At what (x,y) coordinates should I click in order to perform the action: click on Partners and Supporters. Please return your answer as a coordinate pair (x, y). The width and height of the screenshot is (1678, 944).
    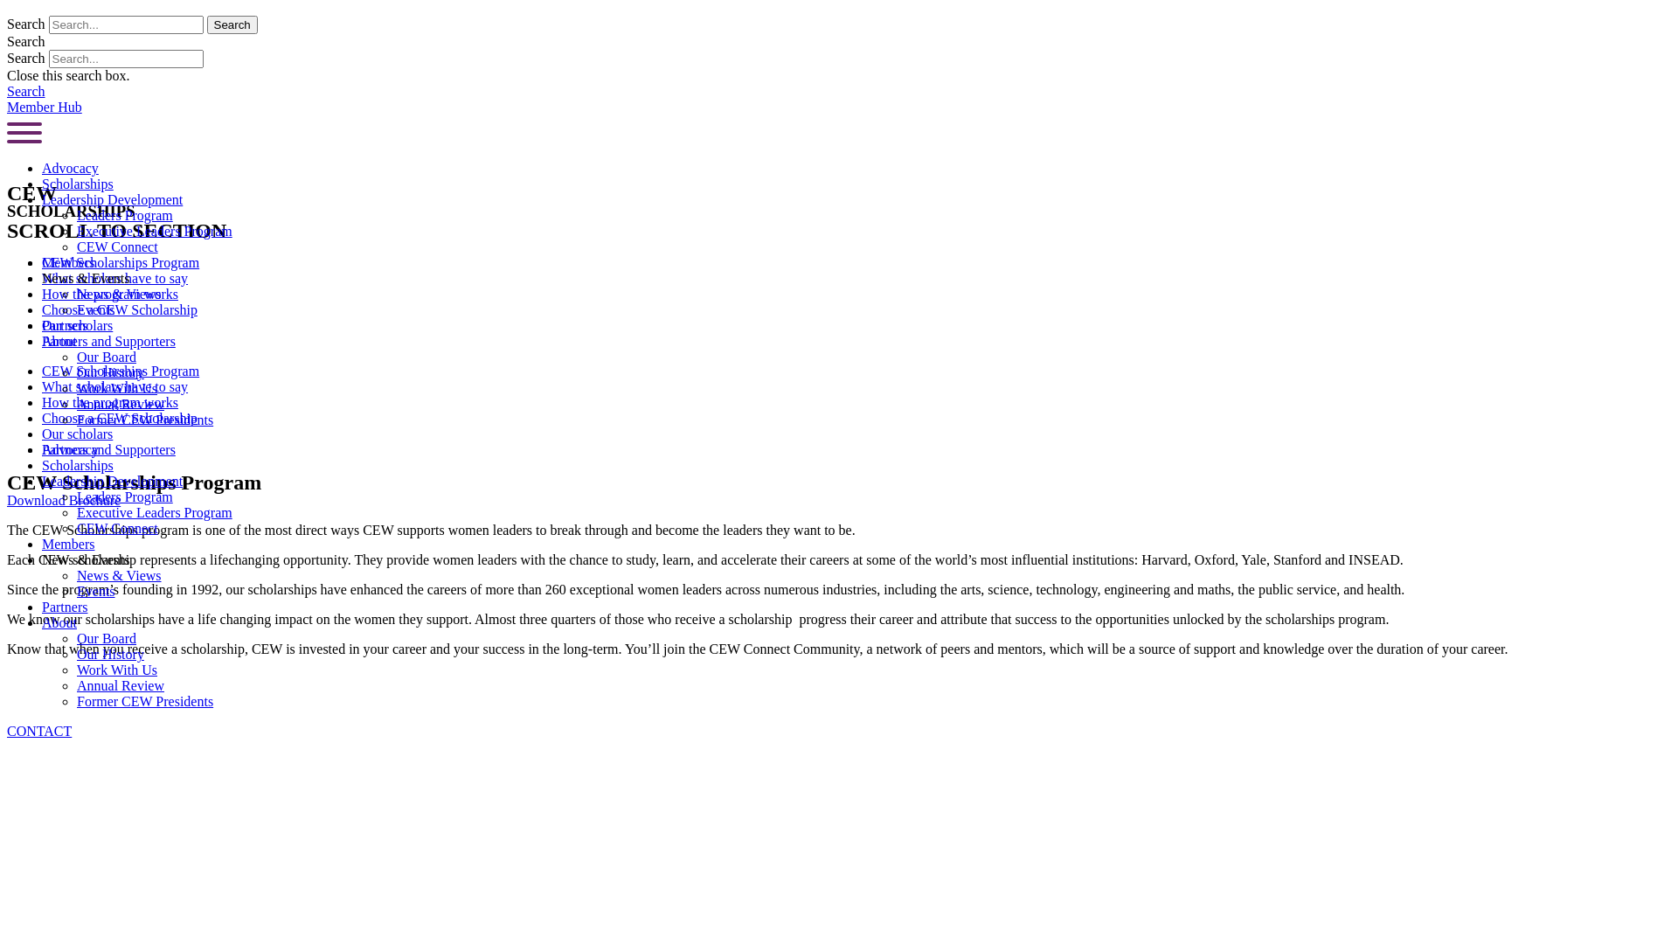
    Looking at the image, I should click on (108, 341).